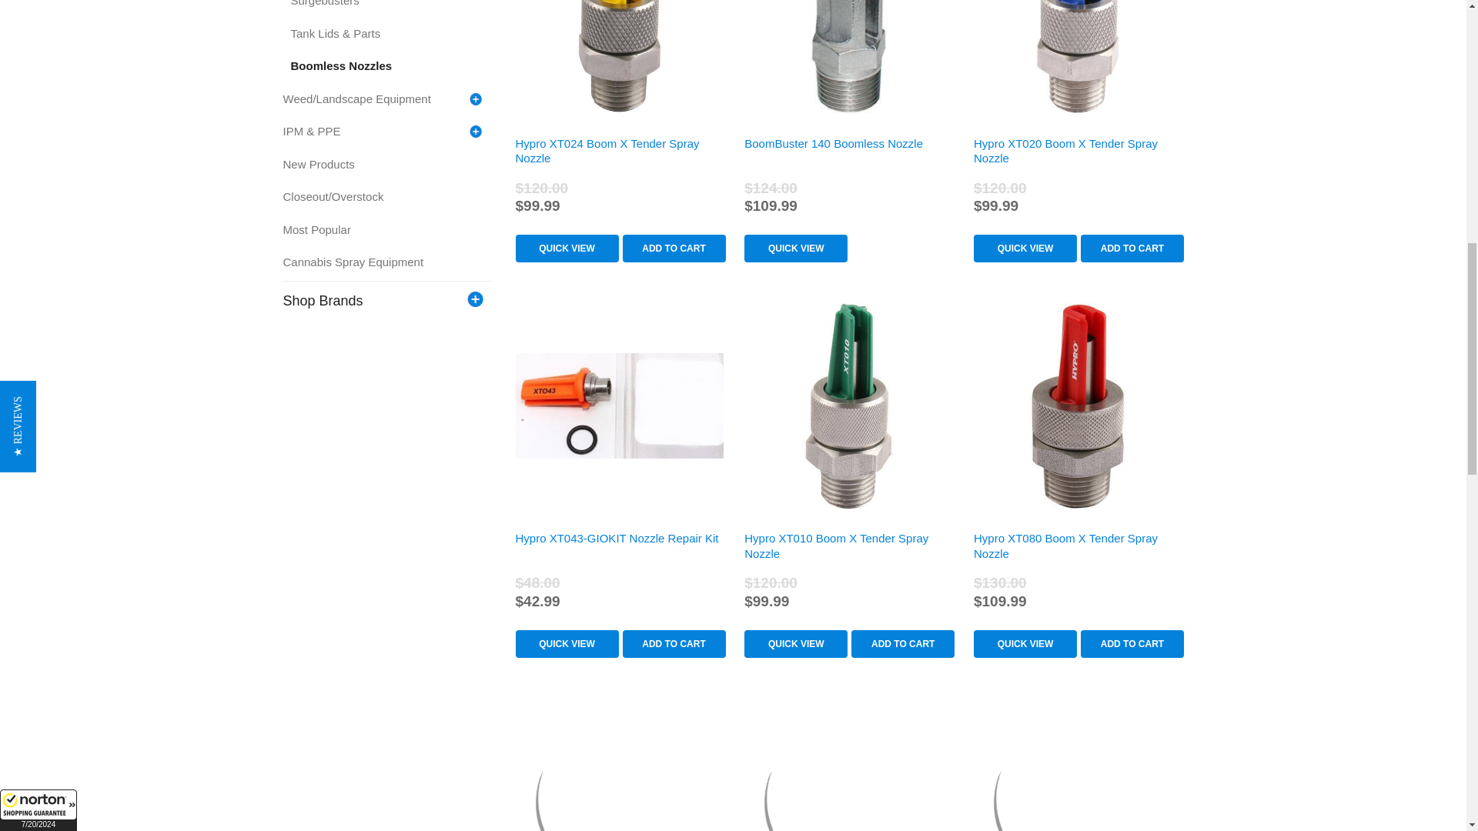 Image resolution: width=1478 pixels, height=831 pixels. What do you see at coordinates (620, 406) in the screenshot?
I see `Hypro XT043-GIOKIT Nozzle Repair Kit` at bounding box center [620, 406].